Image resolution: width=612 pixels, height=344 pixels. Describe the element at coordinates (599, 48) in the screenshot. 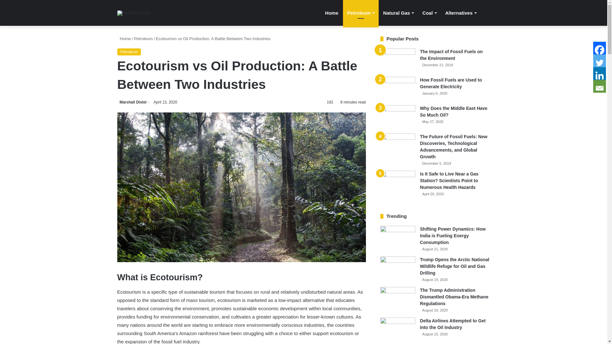

I see `Facebook` at that location.